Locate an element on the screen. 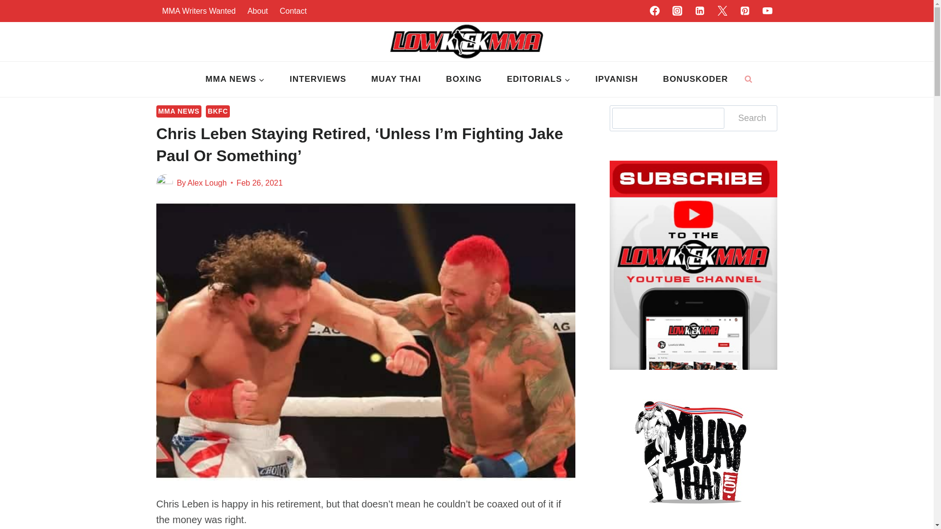 The height and width of the screenshot is (529, 941). MUAY THAI is located at coordinates (396, 79).